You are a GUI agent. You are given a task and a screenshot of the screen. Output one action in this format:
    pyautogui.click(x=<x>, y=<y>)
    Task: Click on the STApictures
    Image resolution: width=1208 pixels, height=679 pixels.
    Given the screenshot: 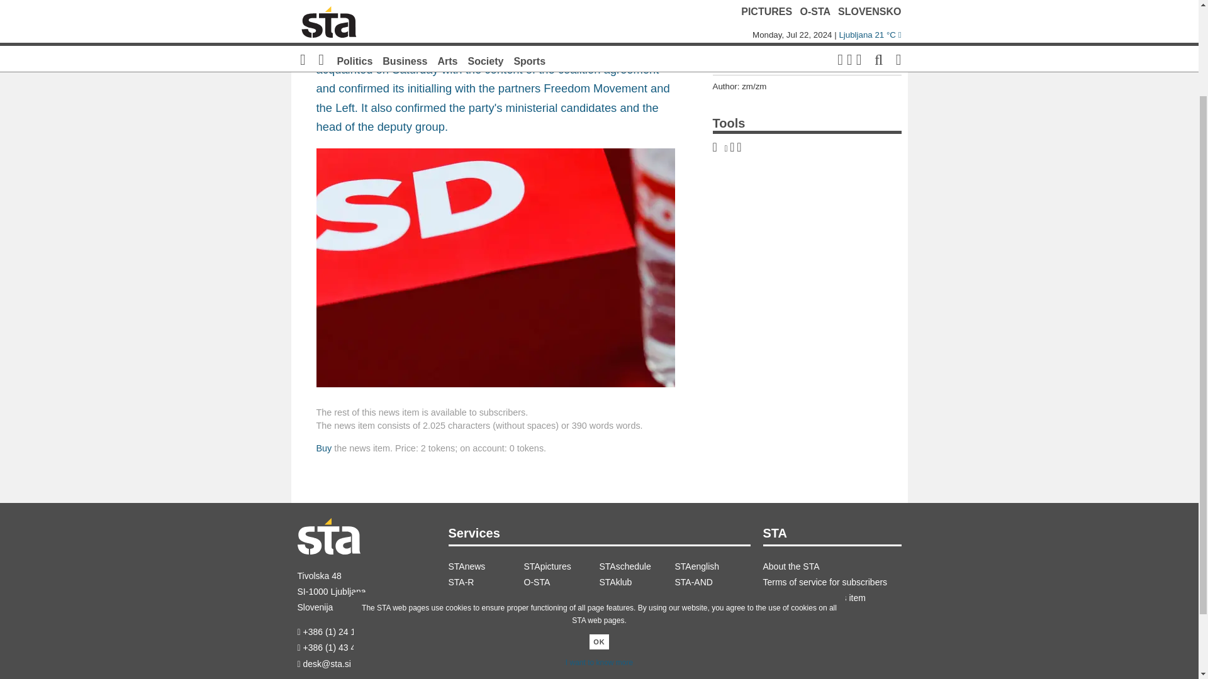 What is the action you would take?
    pyautogui.click(x=561, y=566)
    